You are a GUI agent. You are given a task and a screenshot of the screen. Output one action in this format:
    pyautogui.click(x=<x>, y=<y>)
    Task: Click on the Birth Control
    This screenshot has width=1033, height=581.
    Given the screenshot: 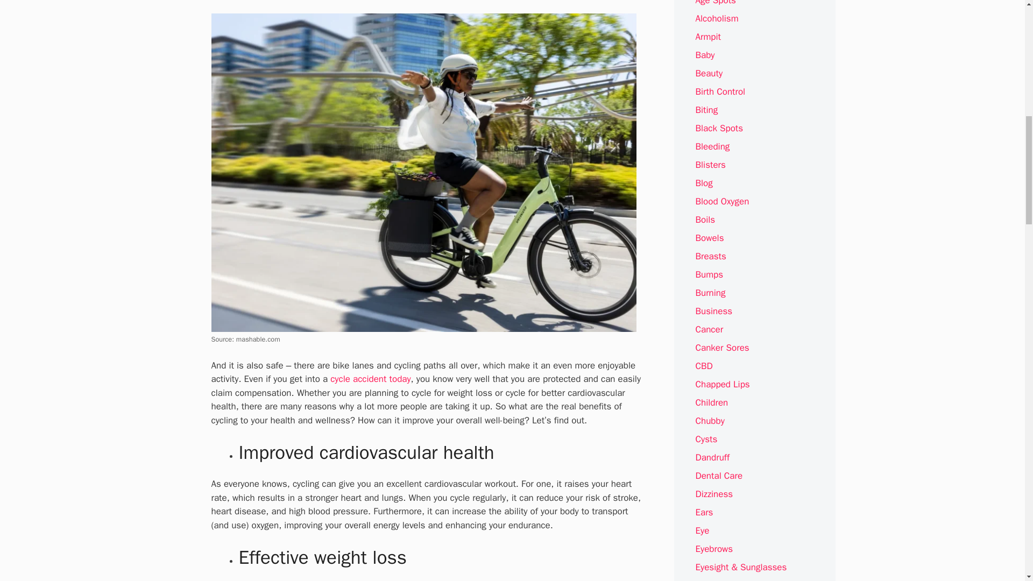 What is the action you would take?
    pyautogui.click(x=720, y=91)
    